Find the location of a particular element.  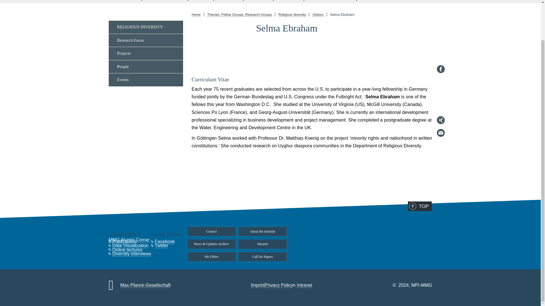

Xing is located at coordinates (441, 78).